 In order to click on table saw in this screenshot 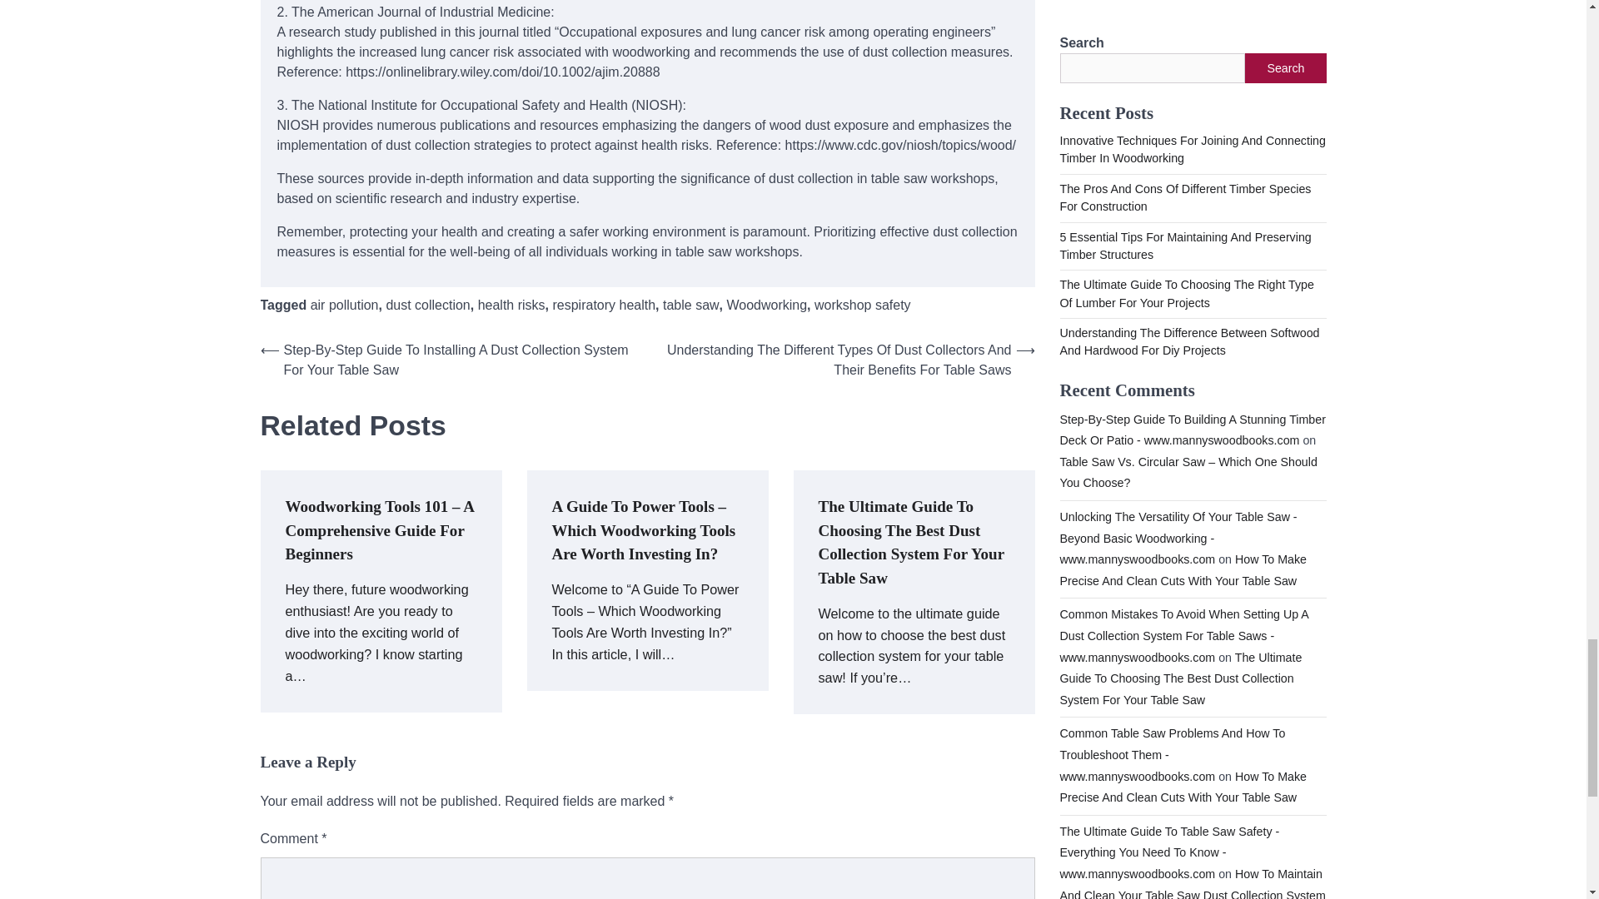, I will do `click(691, 305)`.